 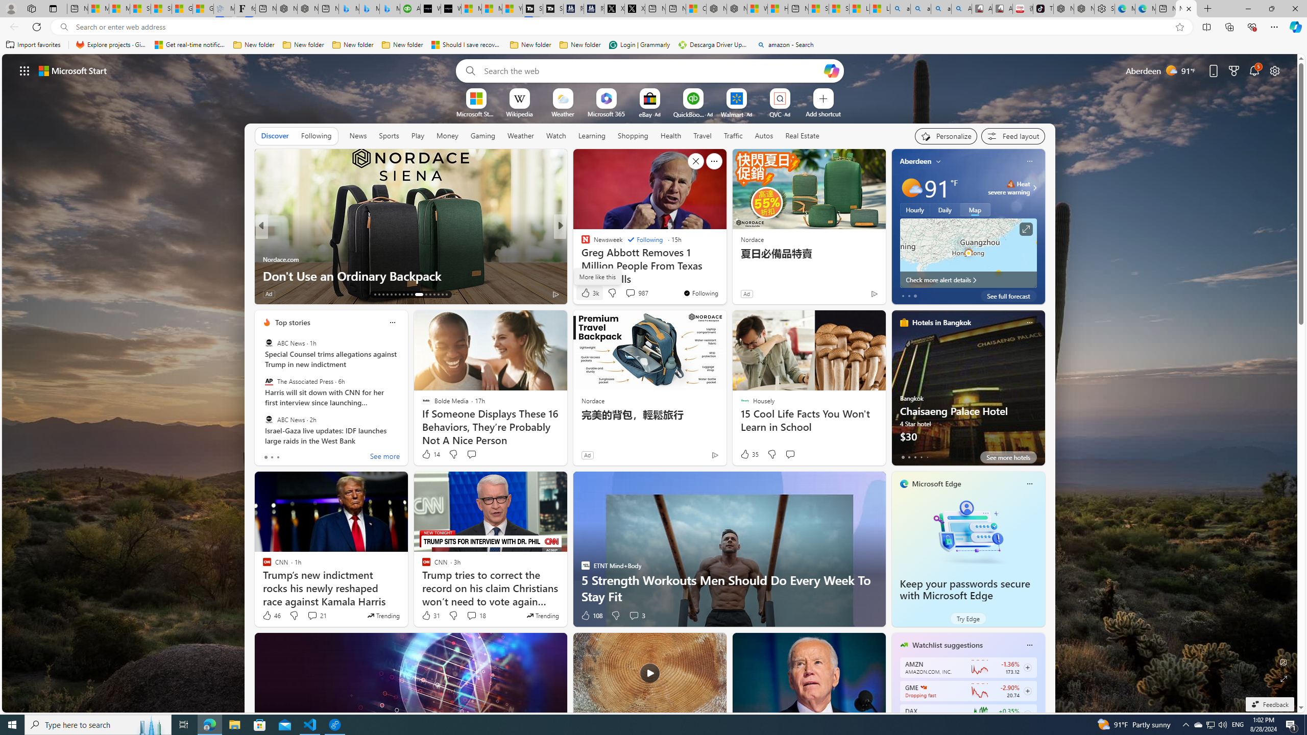 What do you see at coordinates (556, 135) in the screenshot?
I see `Watch` at bounding box center [556, 135].